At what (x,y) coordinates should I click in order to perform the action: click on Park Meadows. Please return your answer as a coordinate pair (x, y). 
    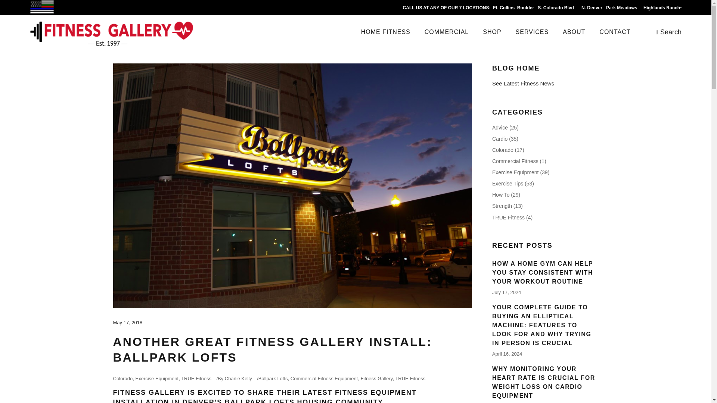
    Looking at the image, I should click on (622, 8).